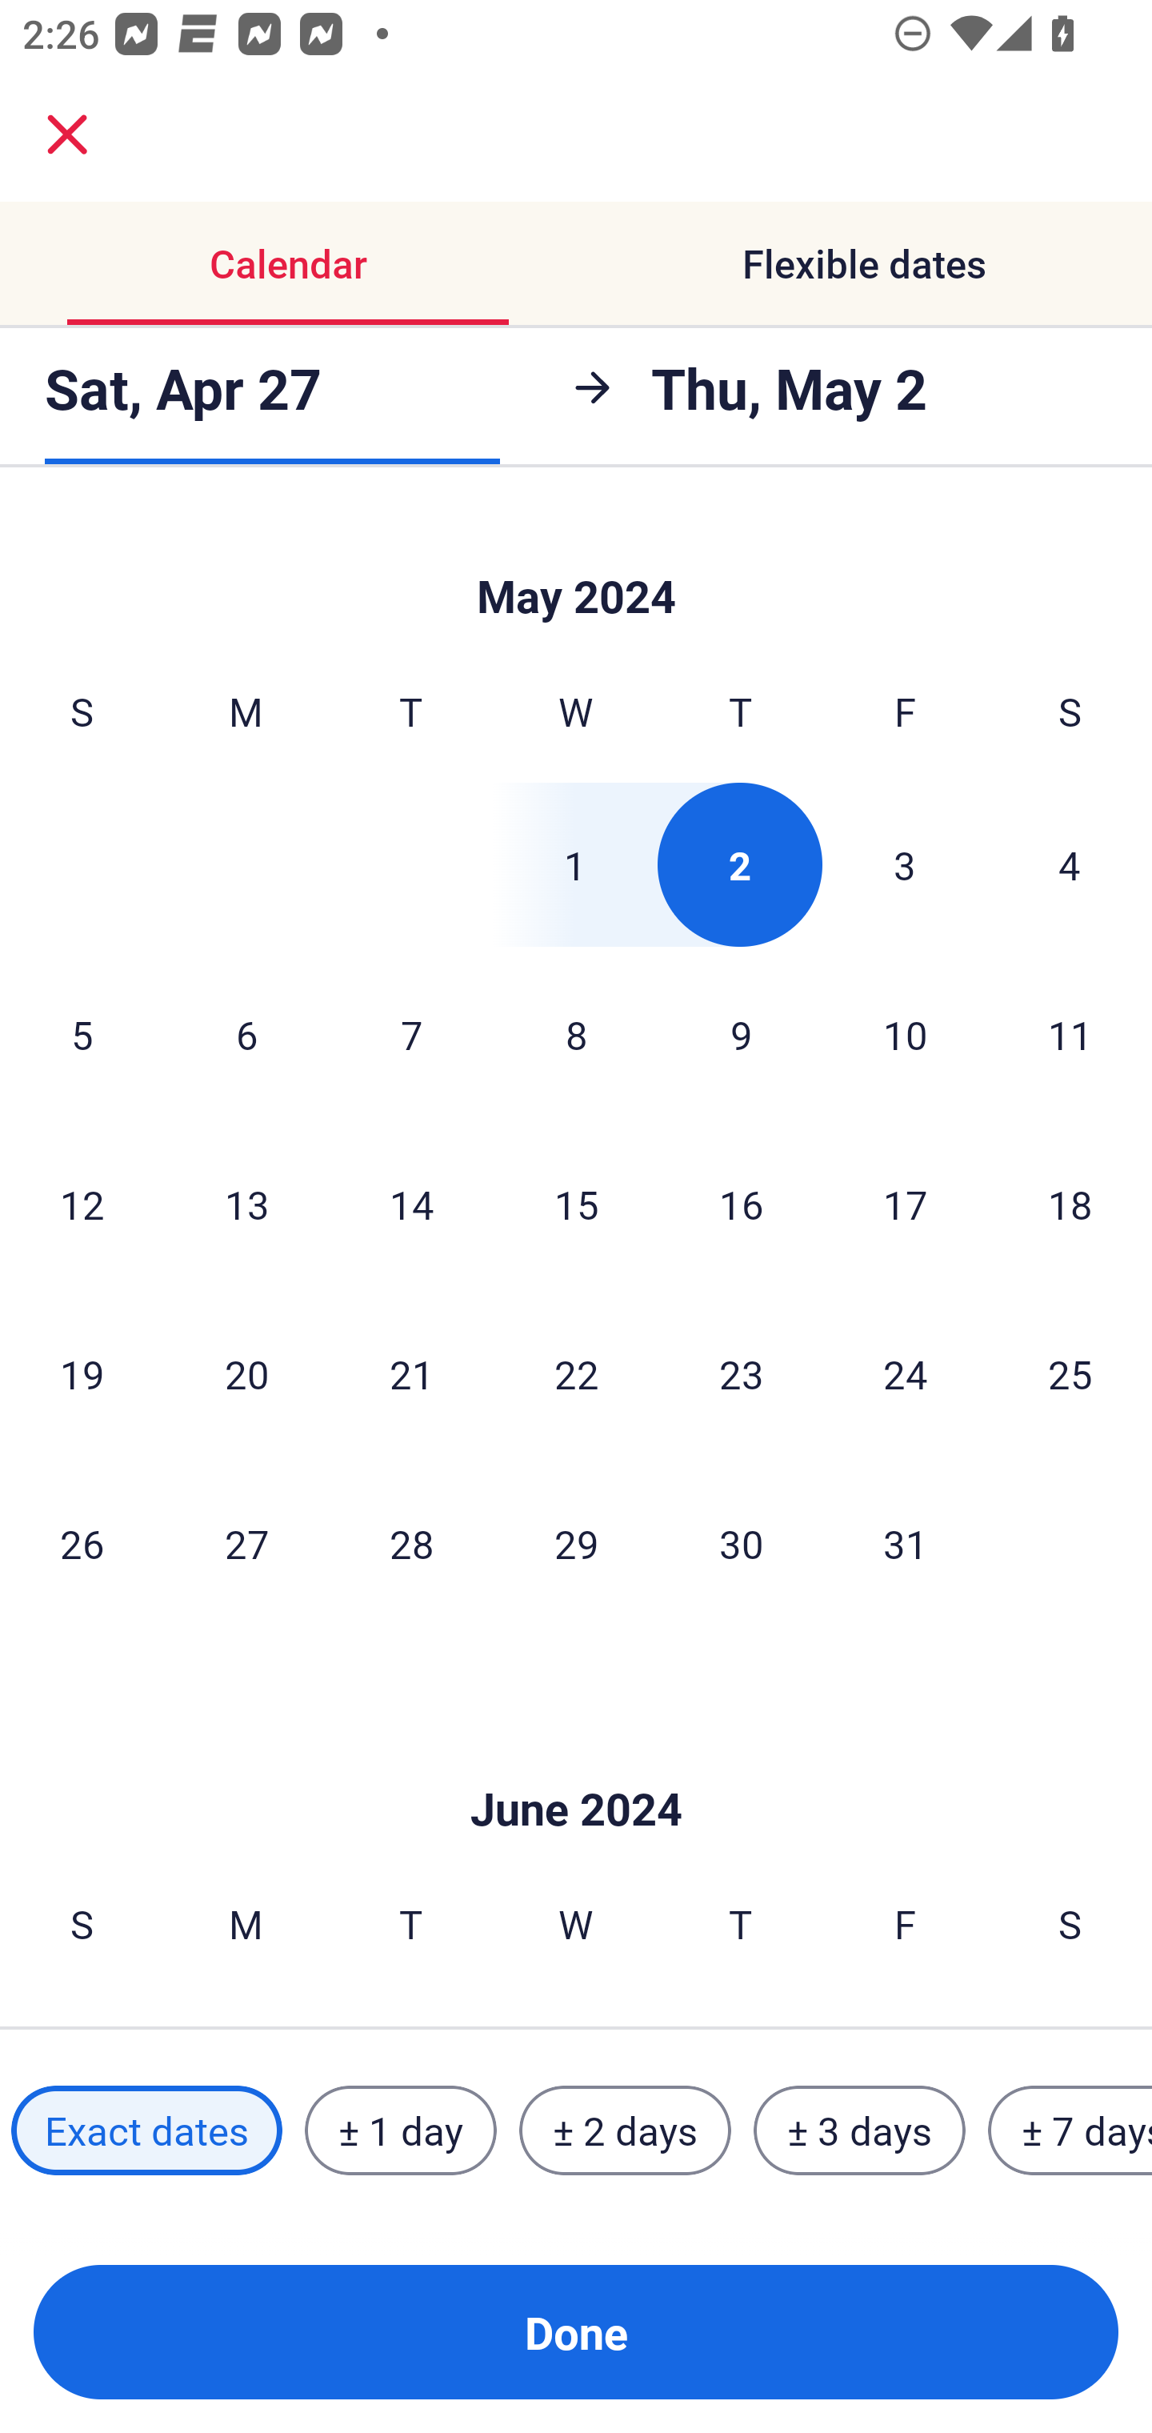  Describe the element at coordinates (82, 1034) in the screenshot. I see `5 Sunday, May 5, 2024` at that location.